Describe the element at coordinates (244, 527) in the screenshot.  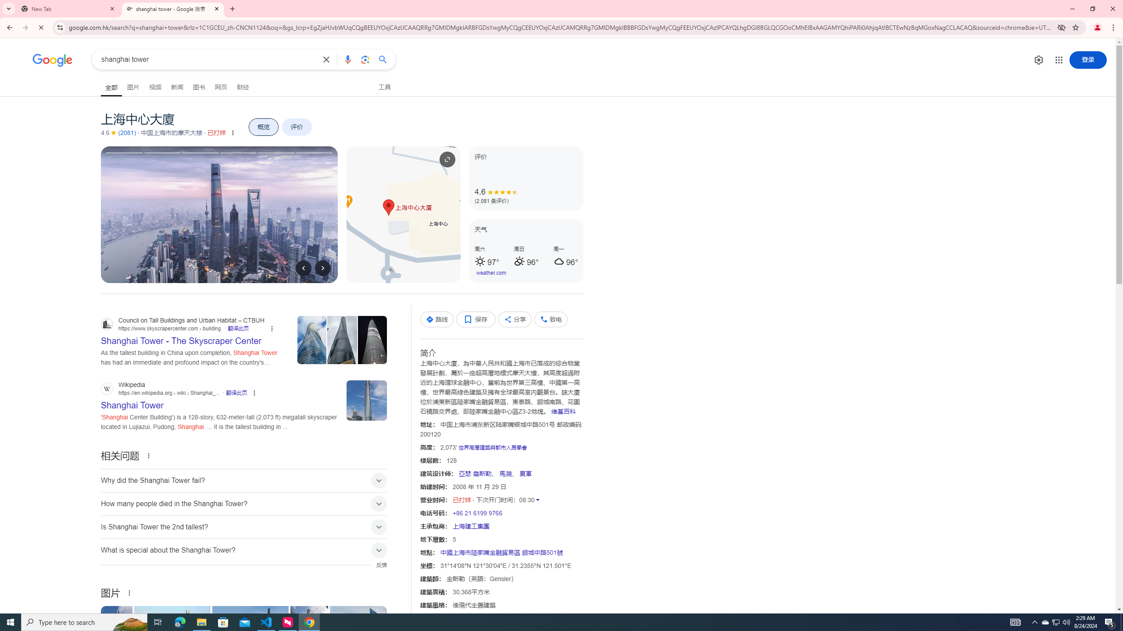
I see `Is Shanghai Tower the 2nd tallest?` at that location.